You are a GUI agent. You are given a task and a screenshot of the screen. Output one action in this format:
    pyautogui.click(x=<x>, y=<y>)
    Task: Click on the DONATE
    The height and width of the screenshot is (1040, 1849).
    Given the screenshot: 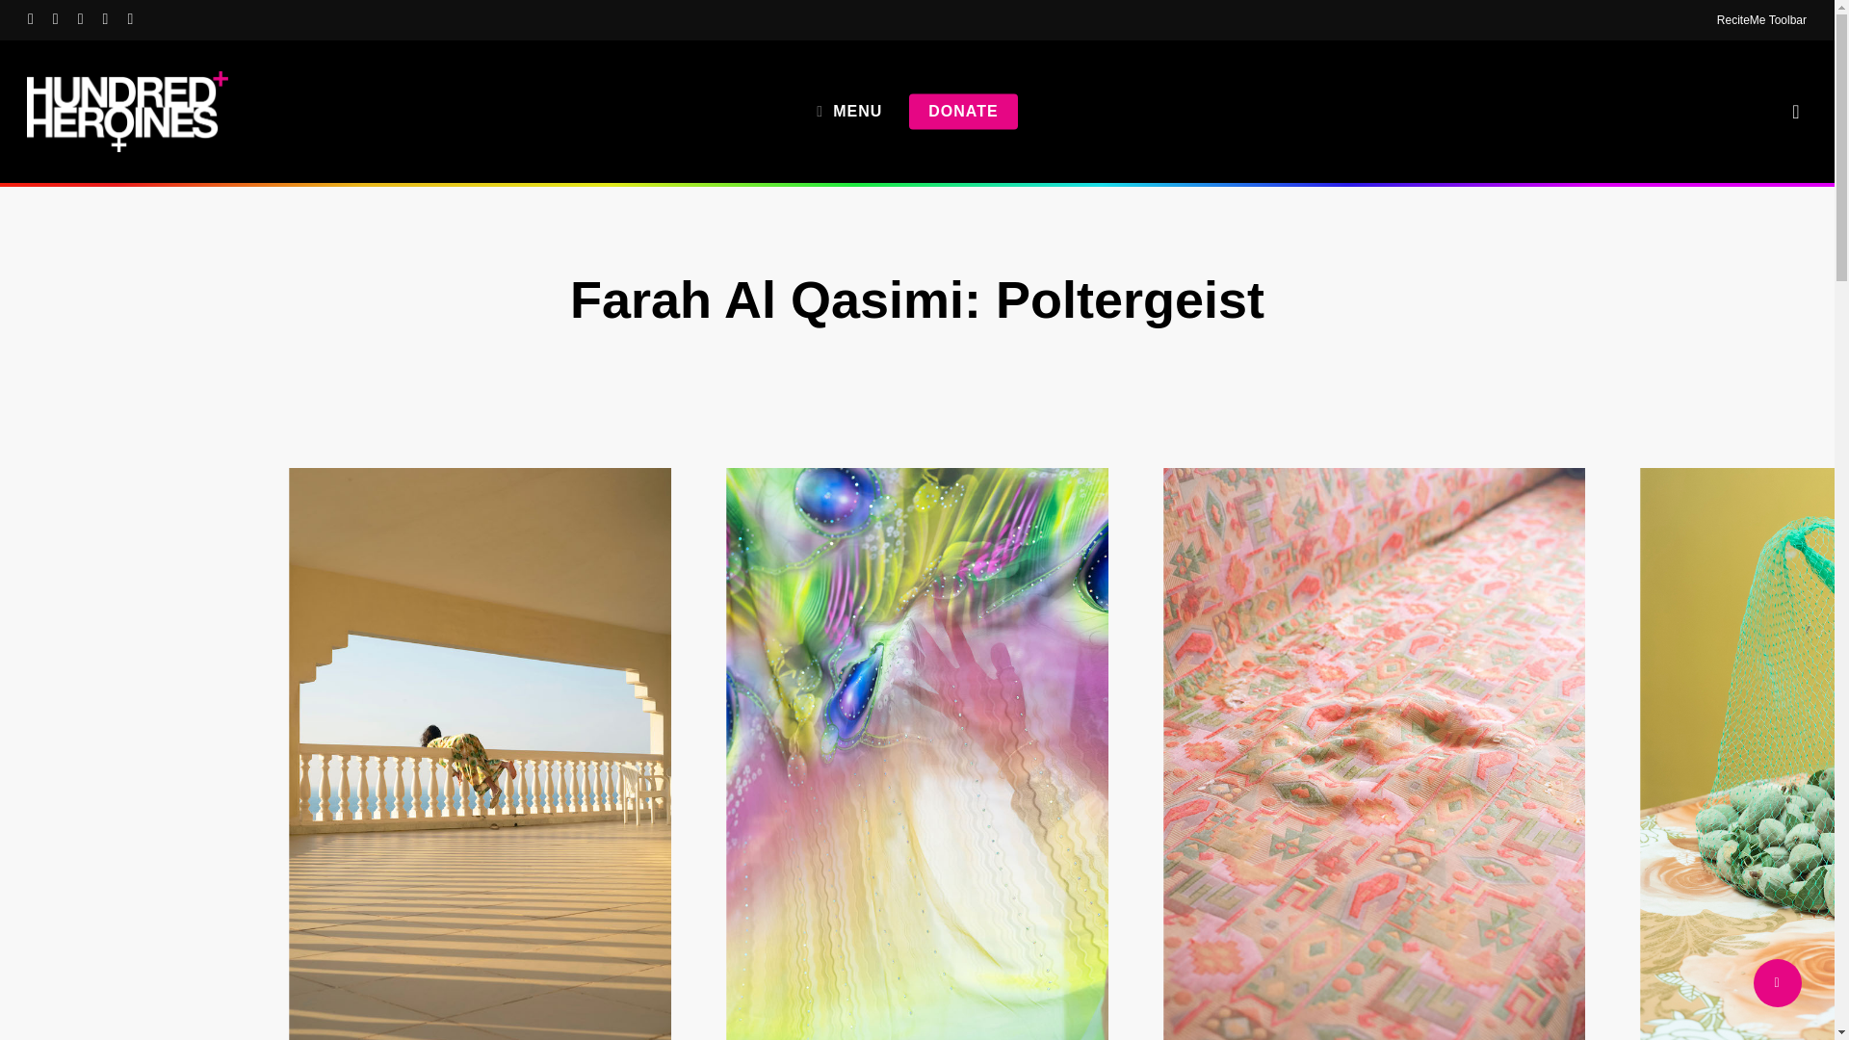 What is the action you would take?
    pyautogui.click(x=963, y=112)
    